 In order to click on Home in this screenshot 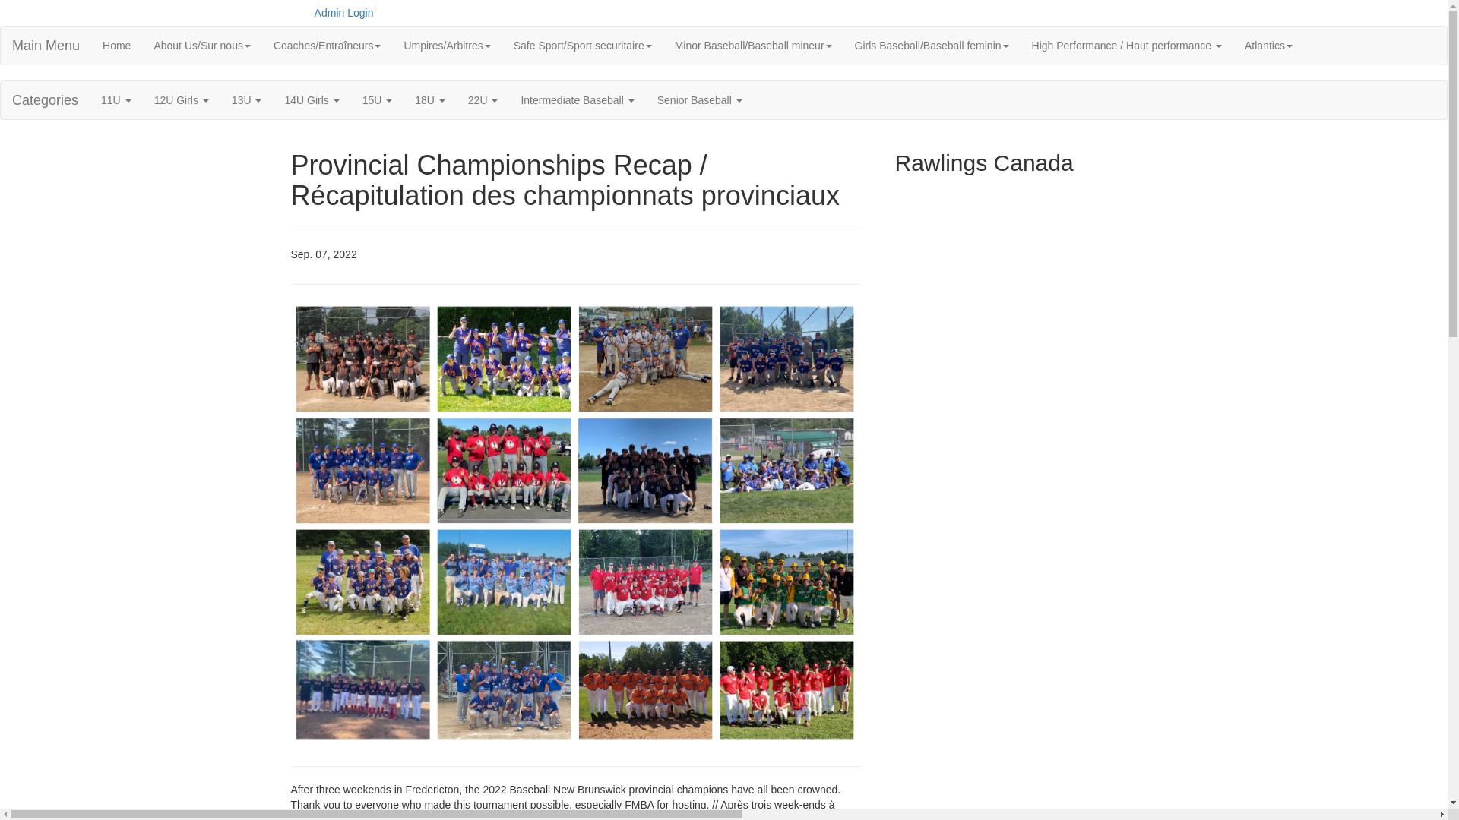, I will do `click(117, 46)`.